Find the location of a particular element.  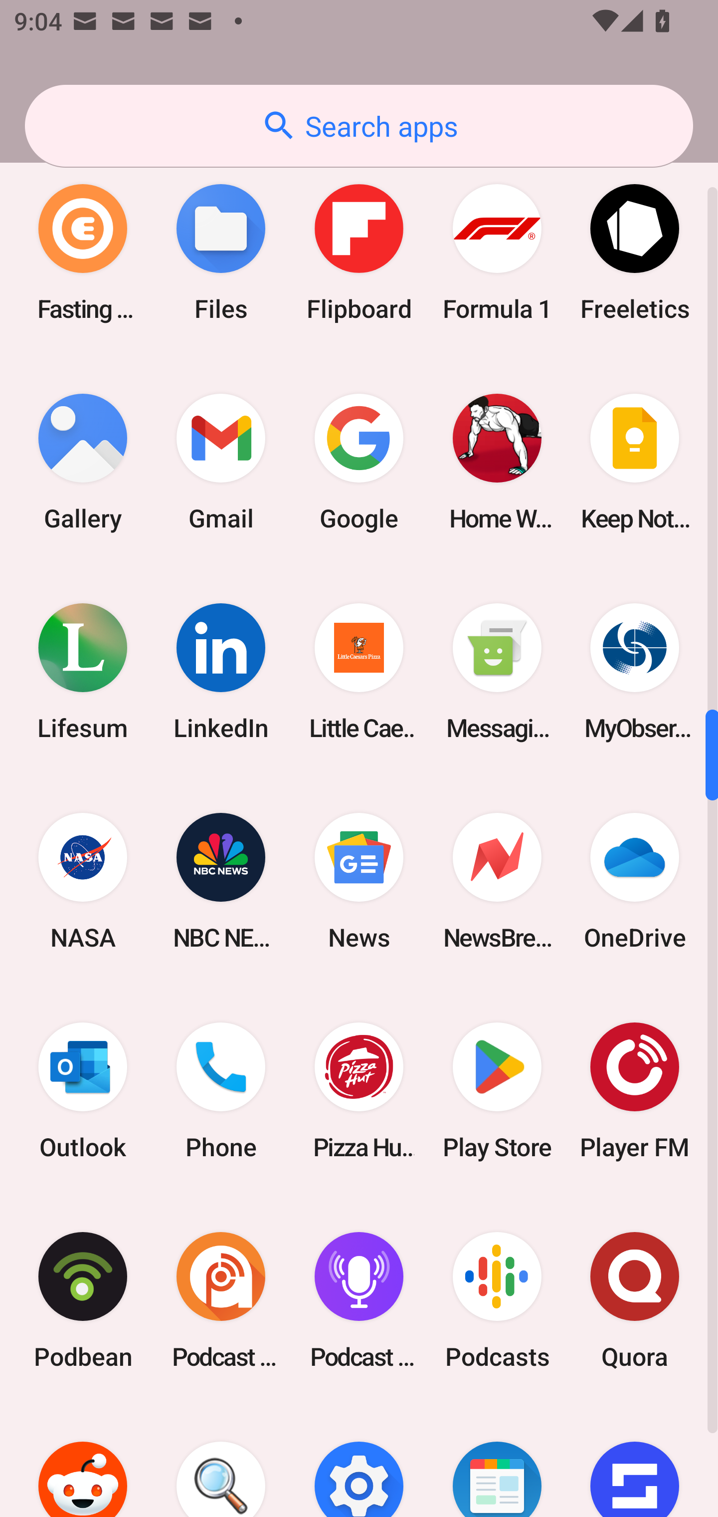

Files is located at coordinates (221, 253).